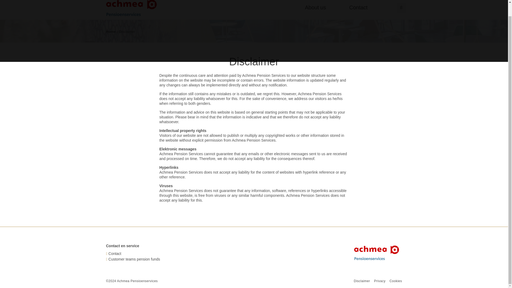  What do you see at coordinates (368, 9) in the screenshot?
I see `Contact` at bounding box center [368, 9].